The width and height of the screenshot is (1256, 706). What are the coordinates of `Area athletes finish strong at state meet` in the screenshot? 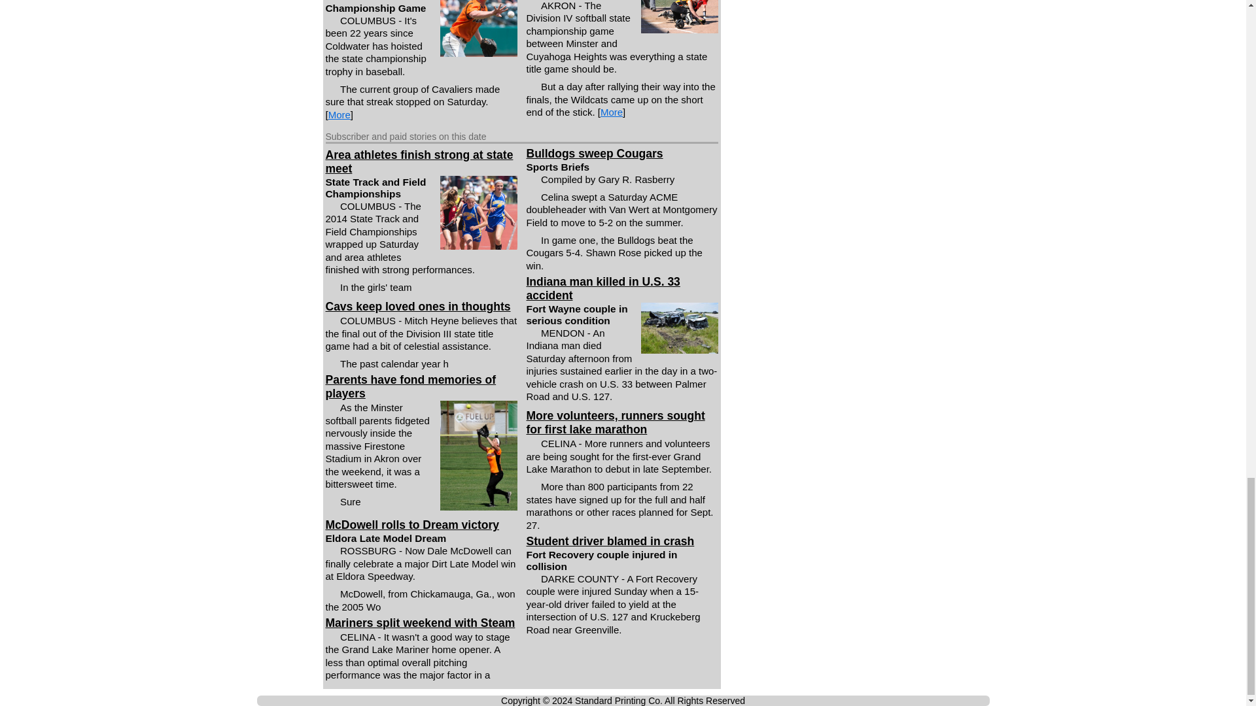 It's located at (419, 161).